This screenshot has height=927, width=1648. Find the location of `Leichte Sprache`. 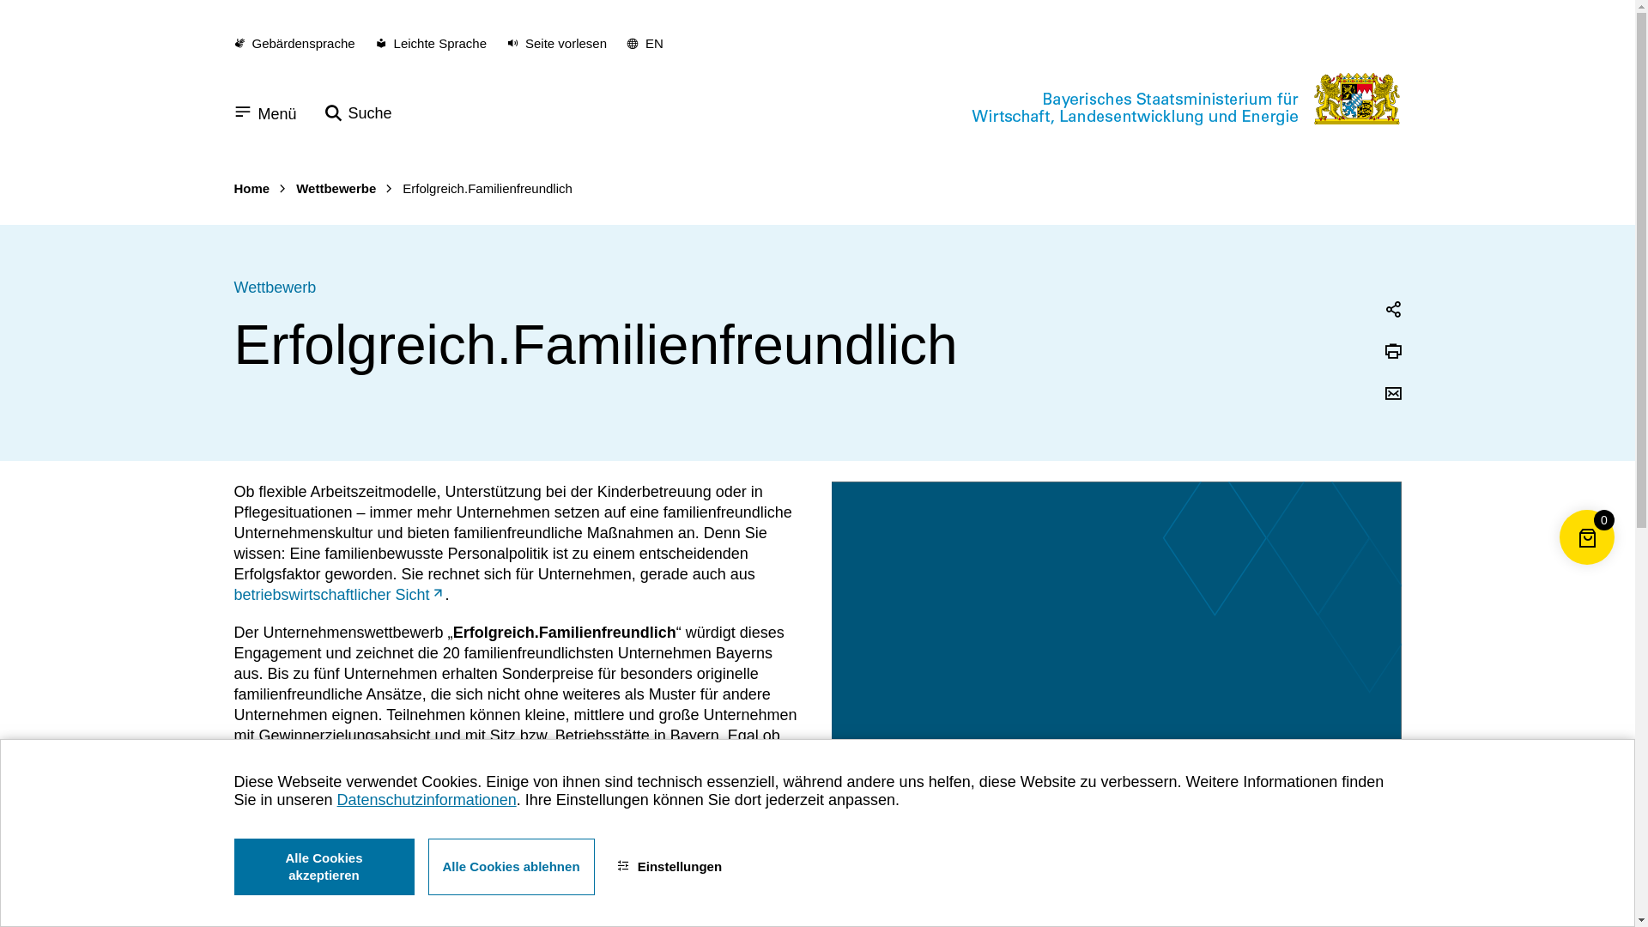

Leichte Sprache is located at coordinates (431, 45).